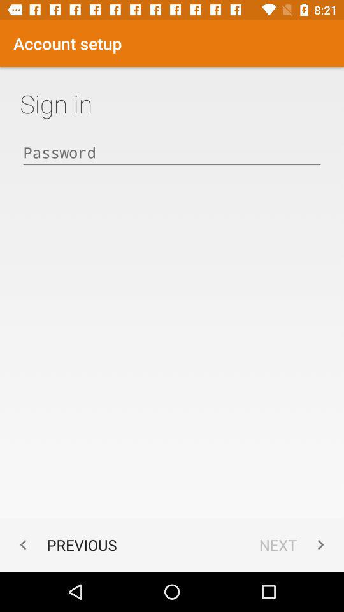  What do you see at coordinates (65, 544) in the screenshot?
I see `swipe to previous` at bounding box center [65, 544].